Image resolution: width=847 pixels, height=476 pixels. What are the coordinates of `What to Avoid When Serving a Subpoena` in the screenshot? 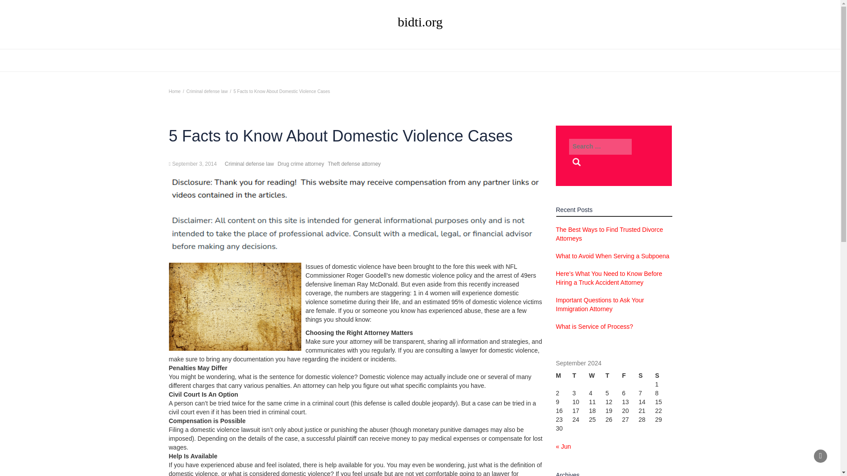 It's located at (612, 256).